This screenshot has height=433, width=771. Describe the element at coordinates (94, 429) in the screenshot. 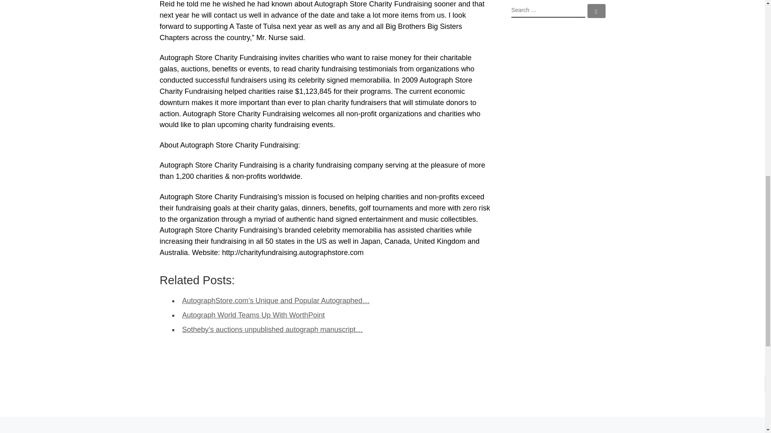

I see `ANTIQUE AND VINTAGE APPLIANCE REPAIR SERVICE` at that location.